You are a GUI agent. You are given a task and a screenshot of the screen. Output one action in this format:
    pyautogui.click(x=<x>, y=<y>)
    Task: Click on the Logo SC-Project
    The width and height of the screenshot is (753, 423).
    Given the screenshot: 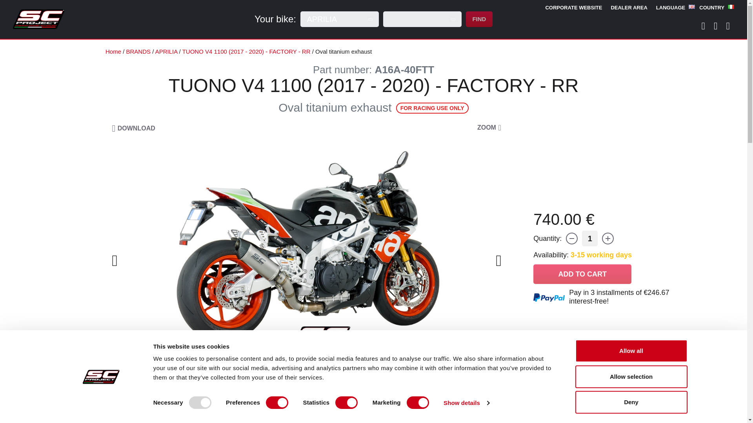 What is the action you would take?
    pyautogui.click(x=38, y=19)
    